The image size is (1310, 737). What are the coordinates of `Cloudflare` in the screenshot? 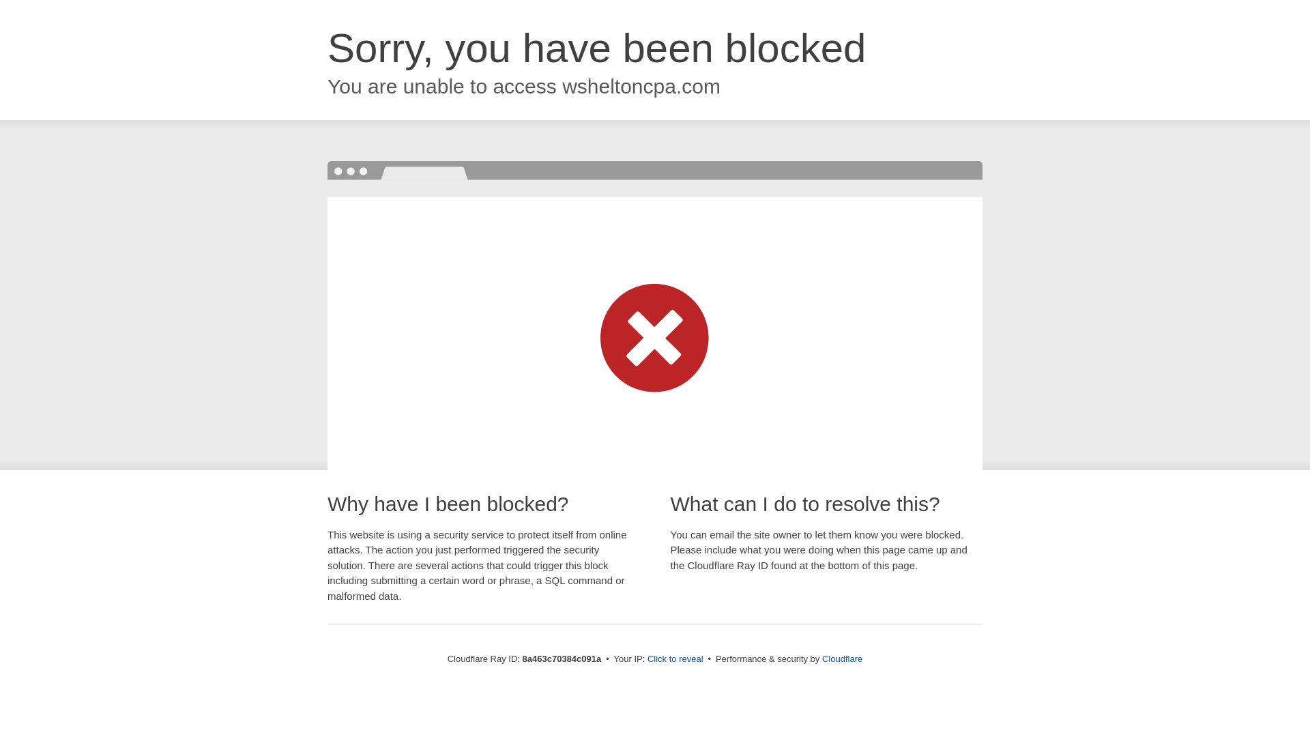 It's located at (842, 659).